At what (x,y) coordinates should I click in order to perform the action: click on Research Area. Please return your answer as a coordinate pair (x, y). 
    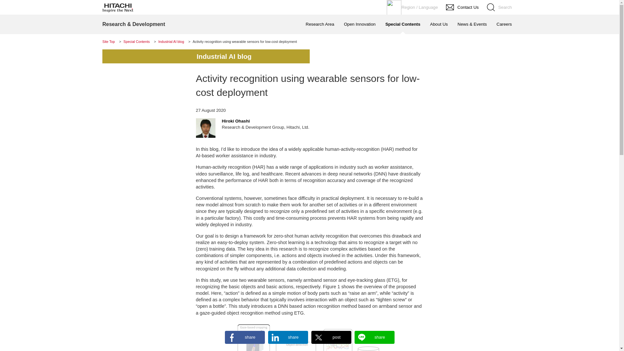
    Looking at the image, I should click on (320, 24).